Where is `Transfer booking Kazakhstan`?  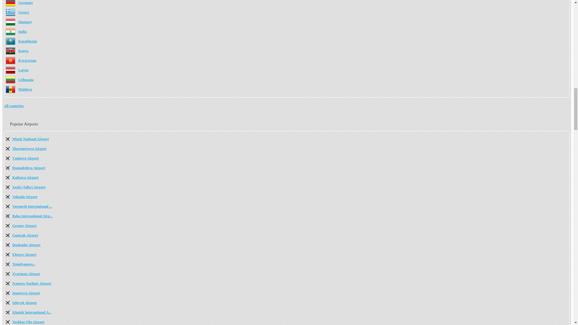 Transfer booking Kazakhstan is located at coordinates (28, 41).